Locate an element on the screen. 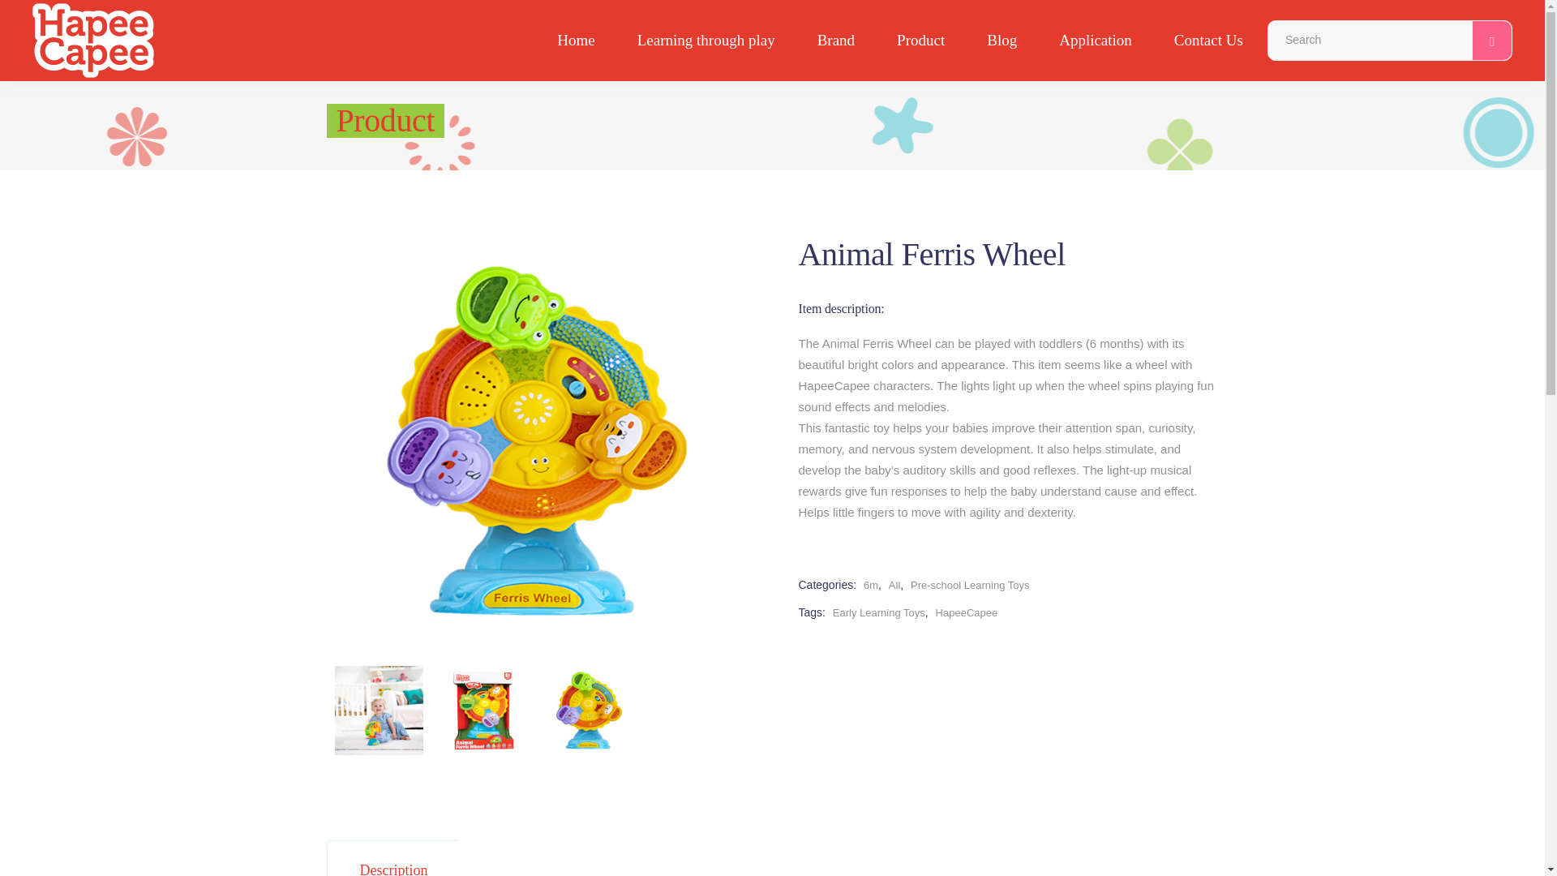  Learning through play is located at coordinates (706, 41).